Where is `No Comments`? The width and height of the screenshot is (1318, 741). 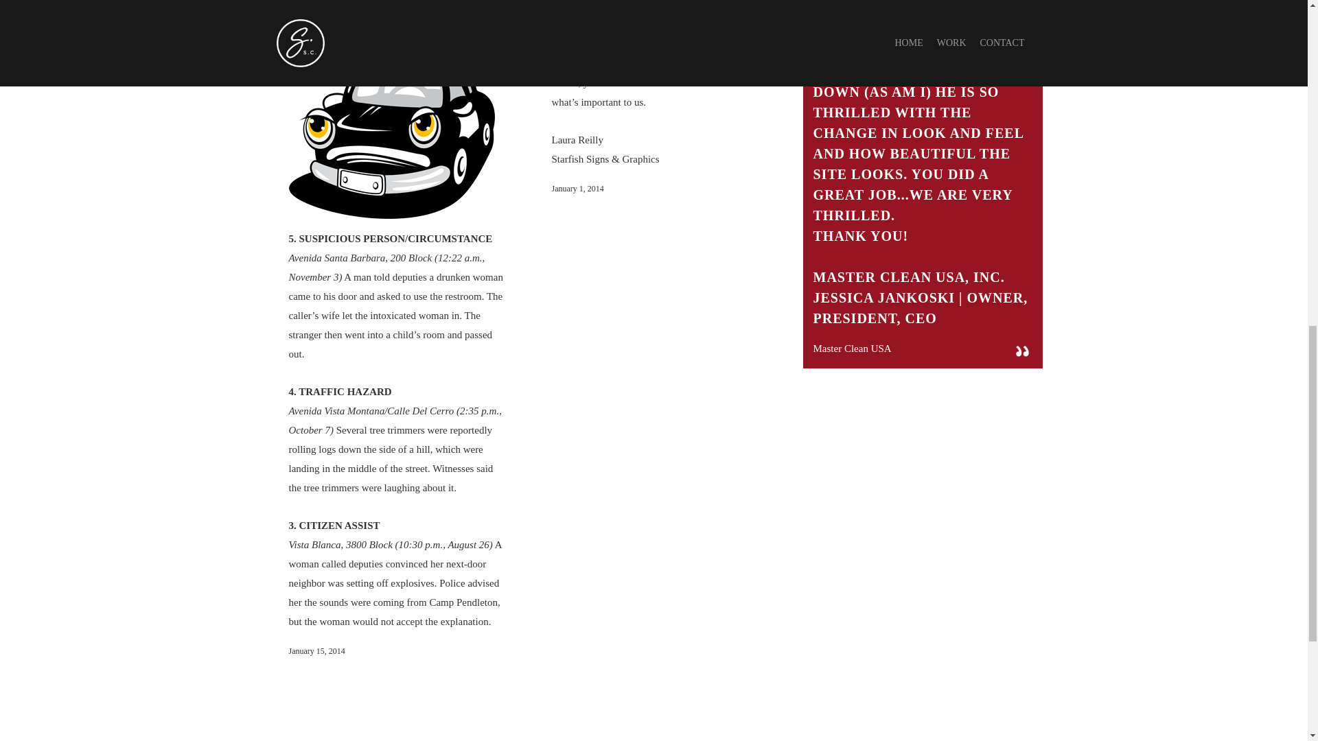
No Comments is located at coordinates (670, 1).